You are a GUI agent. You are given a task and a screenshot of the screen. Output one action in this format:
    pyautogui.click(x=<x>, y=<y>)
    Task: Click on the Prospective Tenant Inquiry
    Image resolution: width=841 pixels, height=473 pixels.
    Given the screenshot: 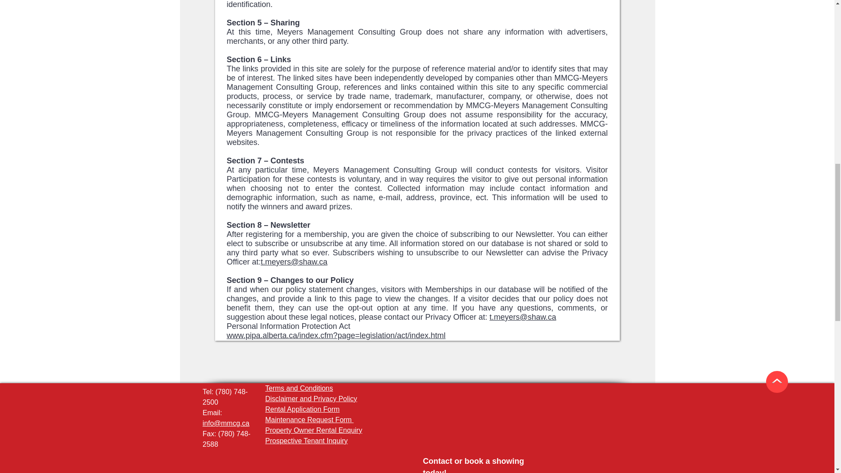 What is the action you would take?
    pyautogui.click(x=307, y=441)
    